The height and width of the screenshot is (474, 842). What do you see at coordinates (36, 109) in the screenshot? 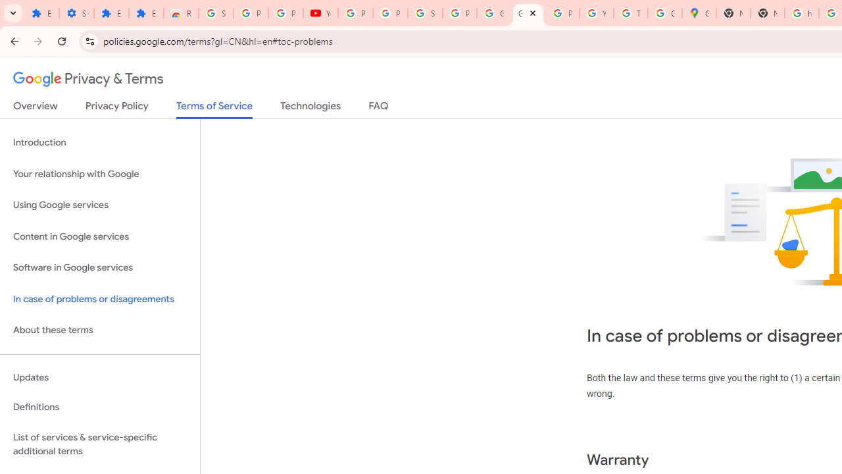
I see `Overview` at bounding box center [36, 109].